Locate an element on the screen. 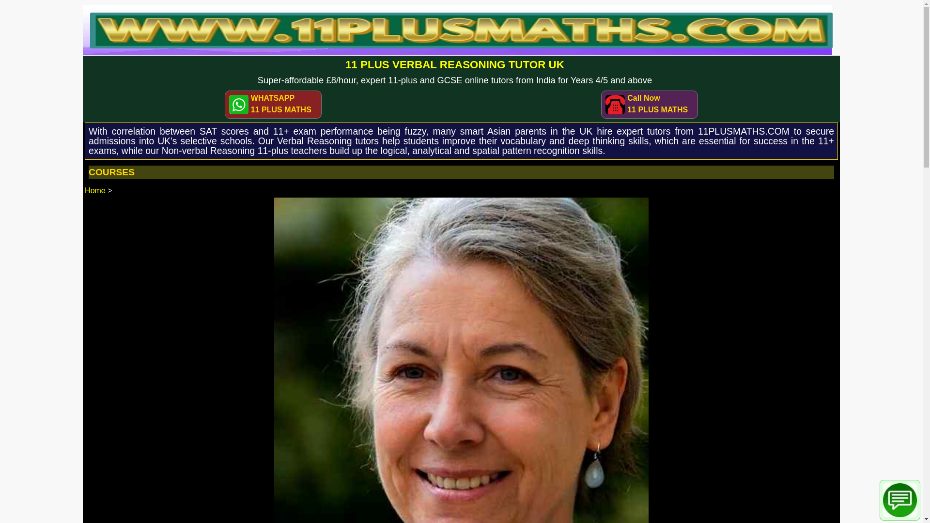 This screenshot has height=523, width=930. WHATSAPP
11 PLUS MATHS is located at coordinates (273, 104).